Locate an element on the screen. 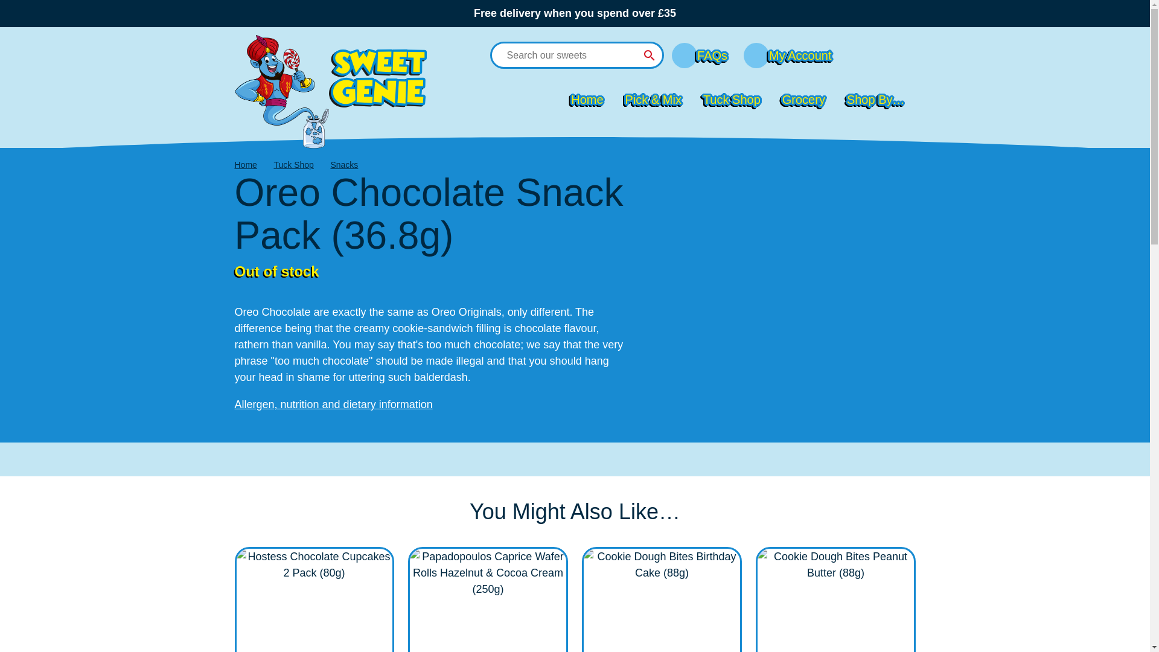 This screenshot has width=1159, height=652. Tuck Shop is located at coordinates (732, 99).